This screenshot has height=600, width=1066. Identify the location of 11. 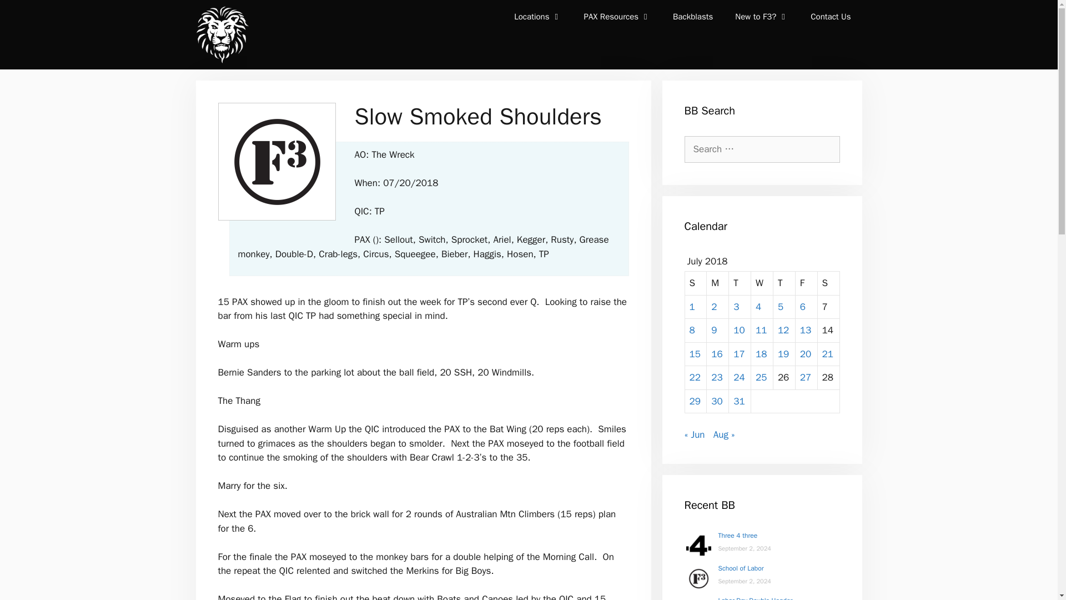
(761, 330).